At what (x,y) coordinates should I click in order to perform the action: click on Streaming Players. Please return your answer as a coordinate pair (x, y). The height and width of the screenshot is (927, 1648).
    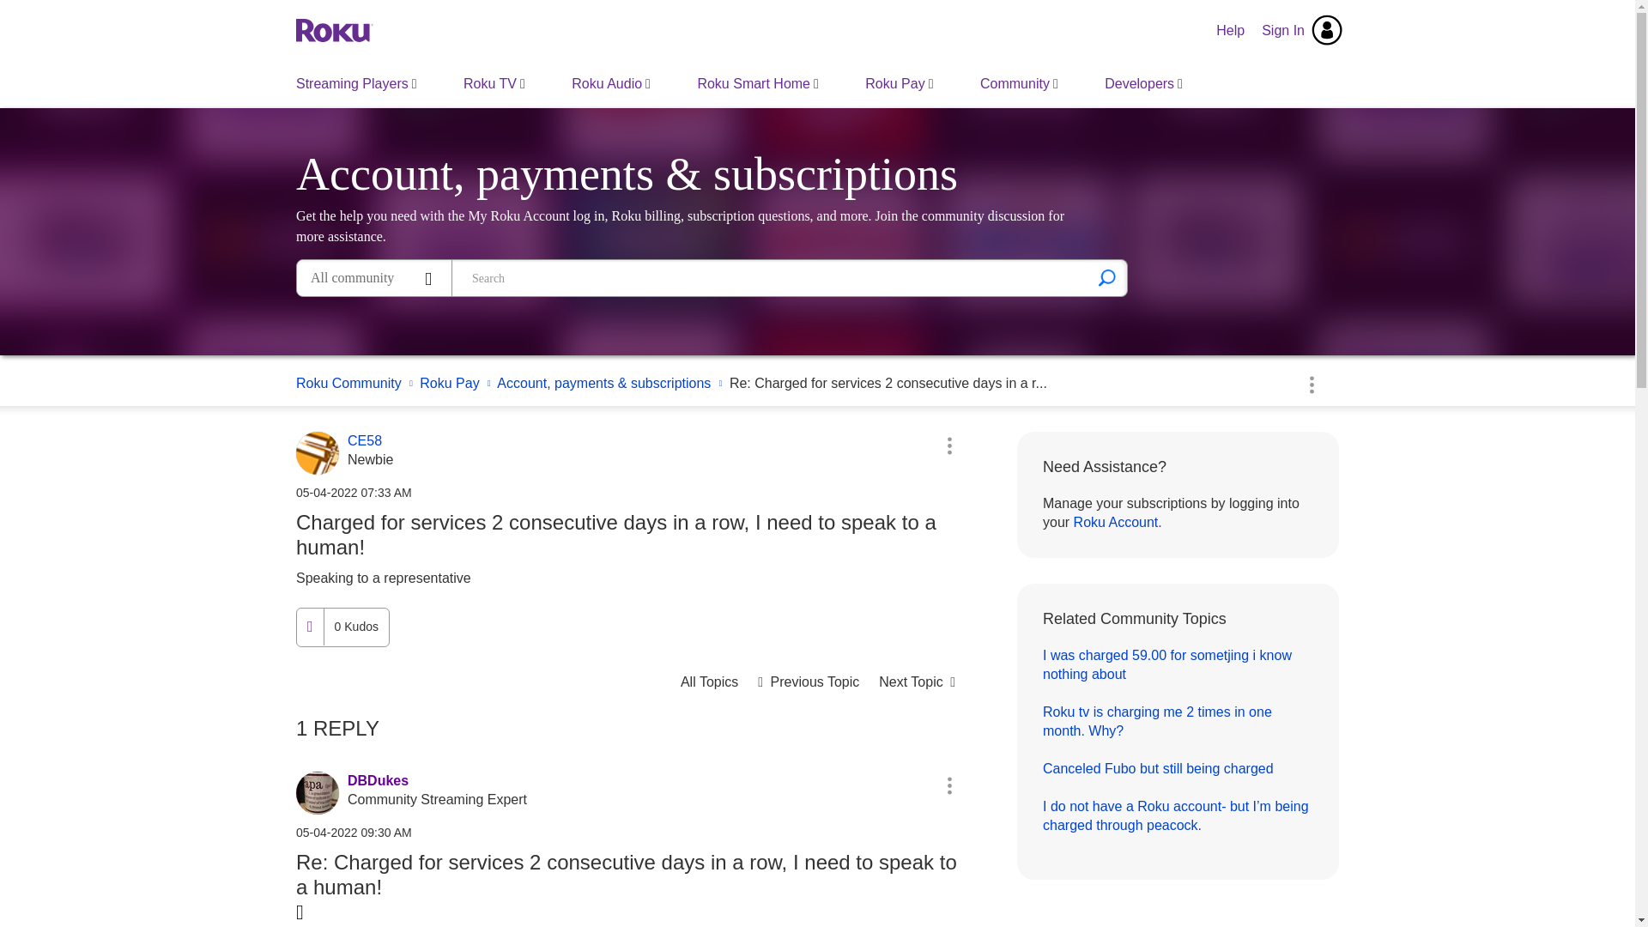
    Looking at the image, I should click on (356, 83).